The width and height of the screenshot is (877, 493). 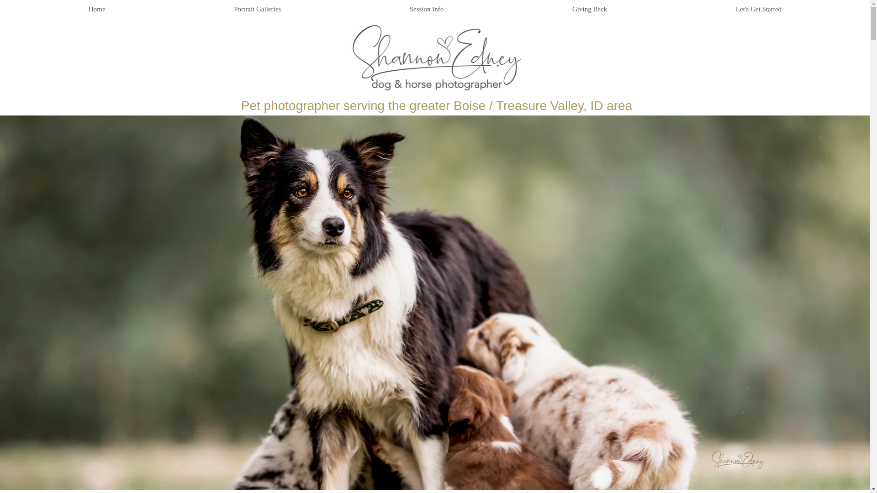 What do you see at coordinates (758, 9) in the screenshot?
I see `Let's Get Started` at bounding box center [758, 9].